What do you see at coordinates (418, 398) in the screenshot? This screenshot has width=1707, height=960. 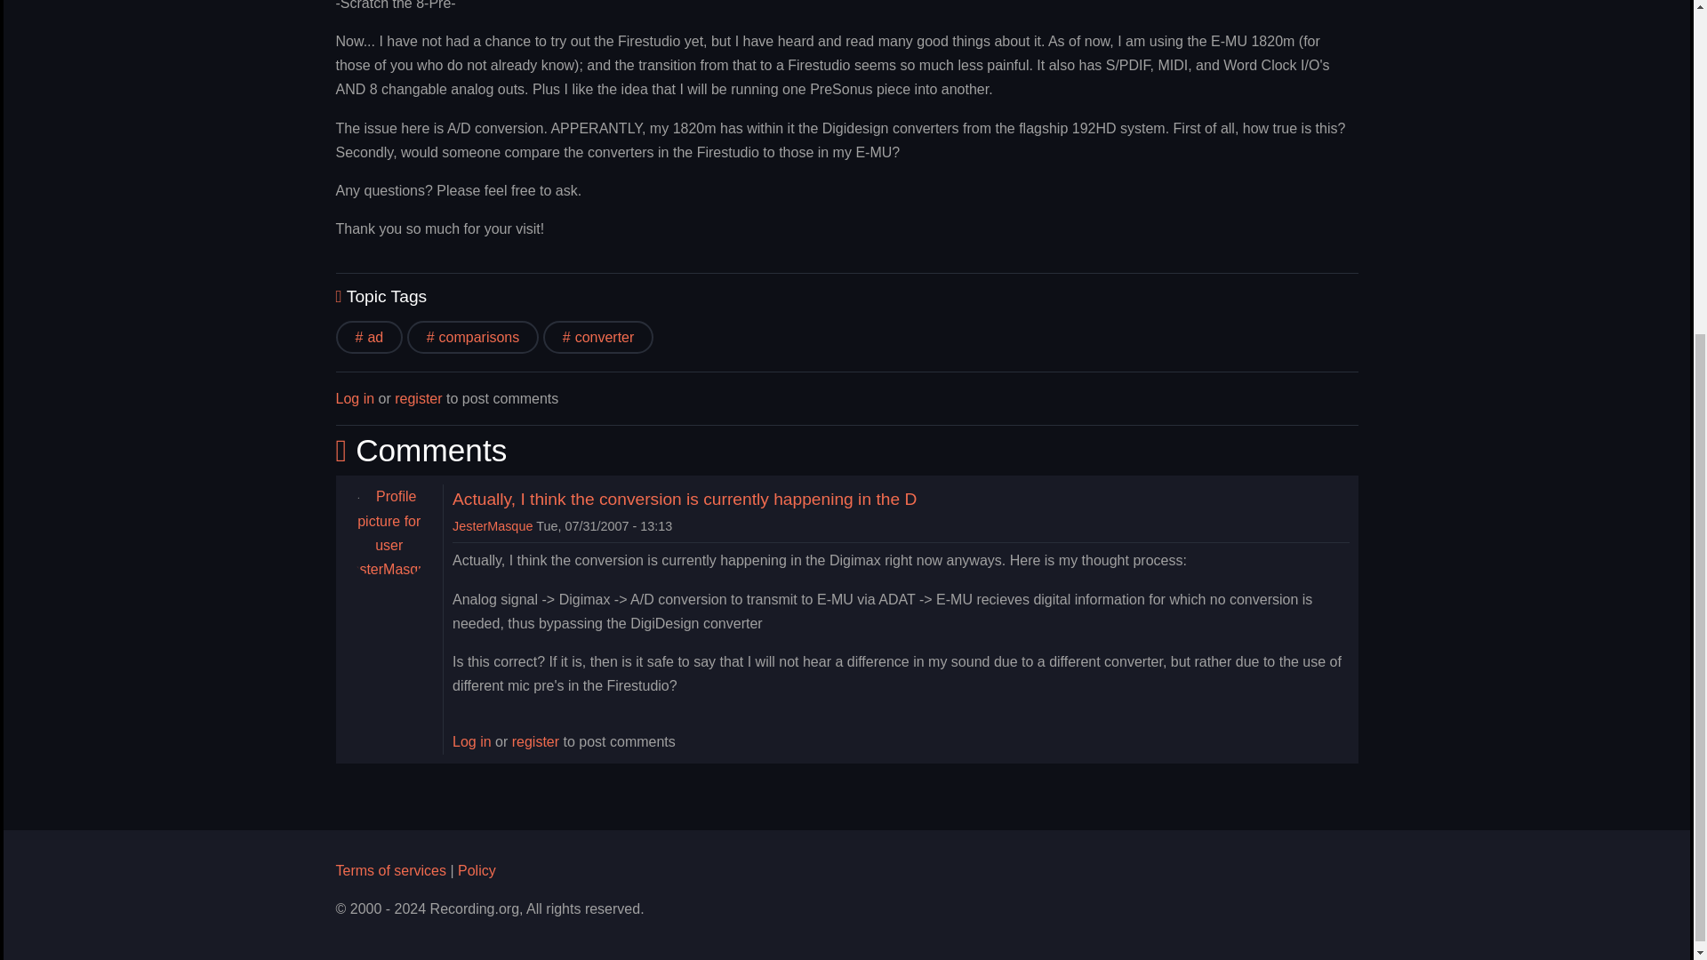 I see `register` at bounding box center [418, 398].